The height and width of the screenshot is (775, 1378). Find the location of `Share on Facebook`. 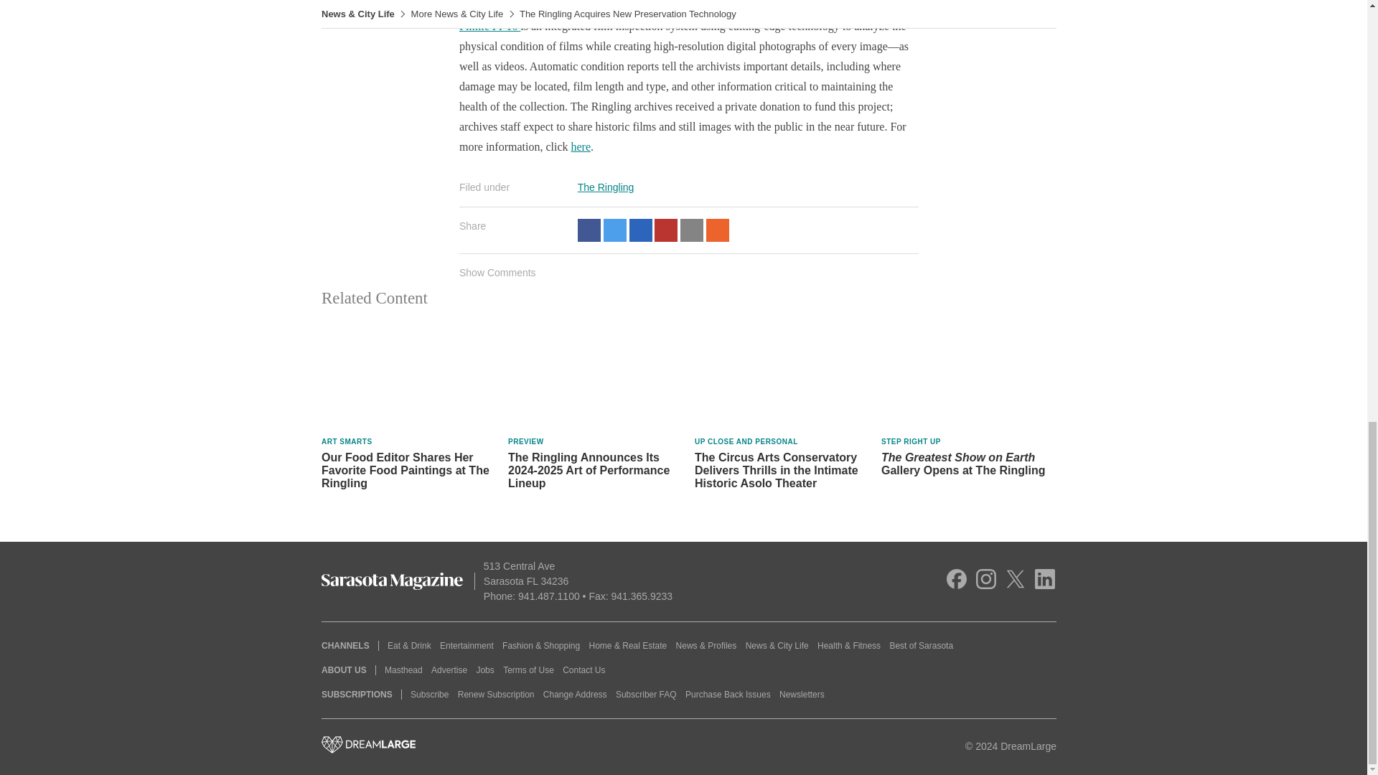

Share on Facebook is located at coordinates (589, 230).